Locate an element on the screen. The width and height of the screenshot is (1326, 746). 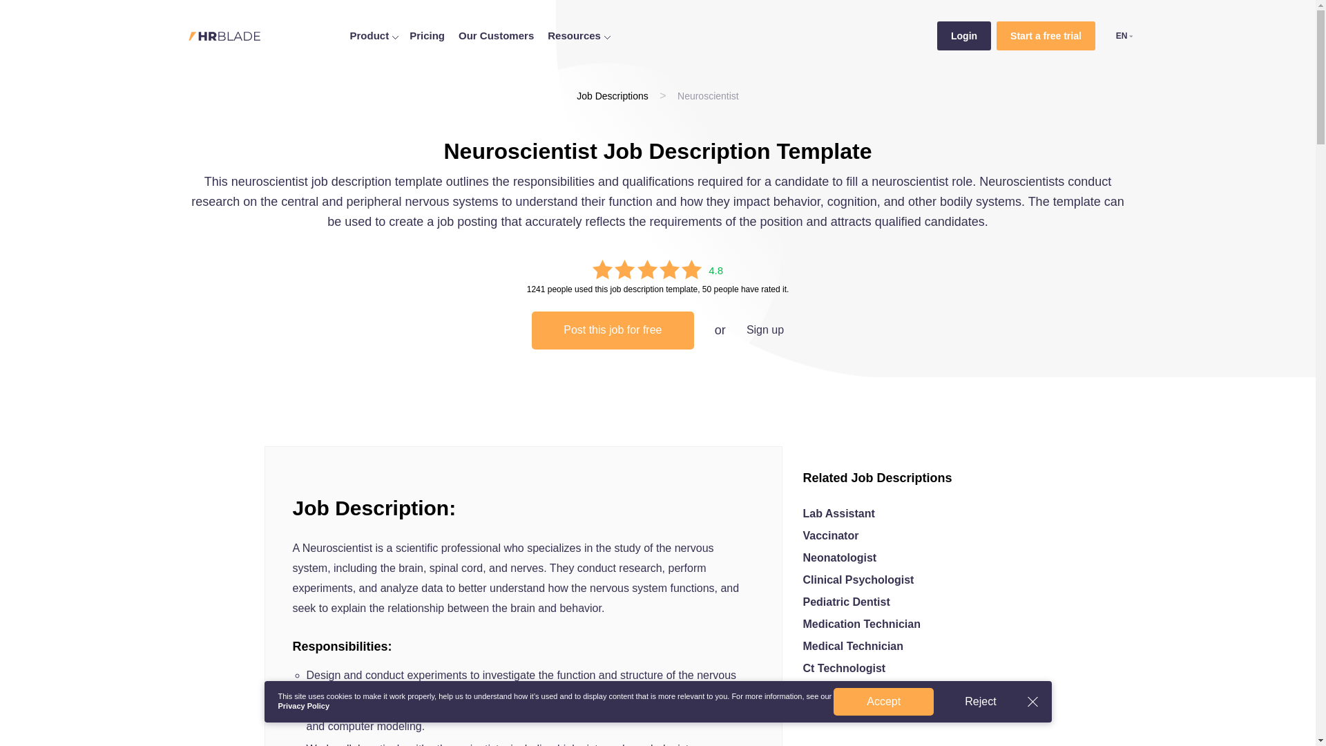
Login is located at coordinates (964, 36).